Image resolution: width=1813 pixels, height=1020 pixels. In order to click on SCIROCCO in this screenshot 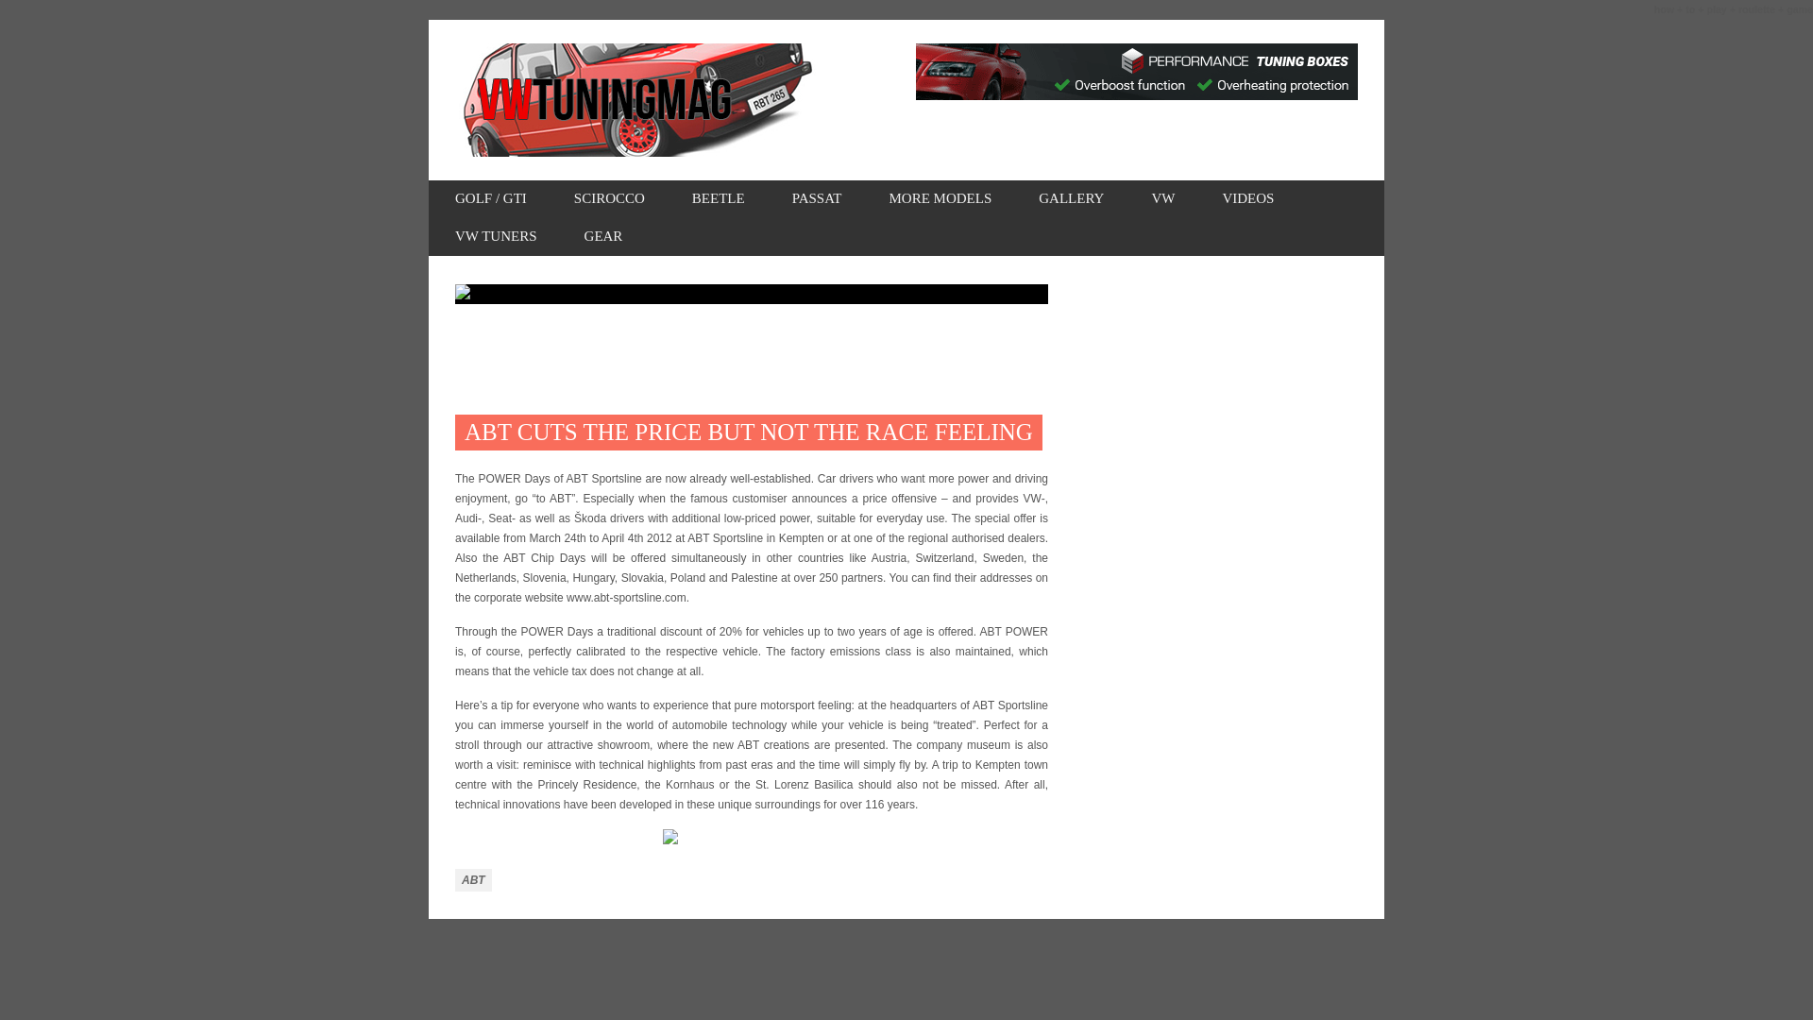, I will do `click(610, 199)`.